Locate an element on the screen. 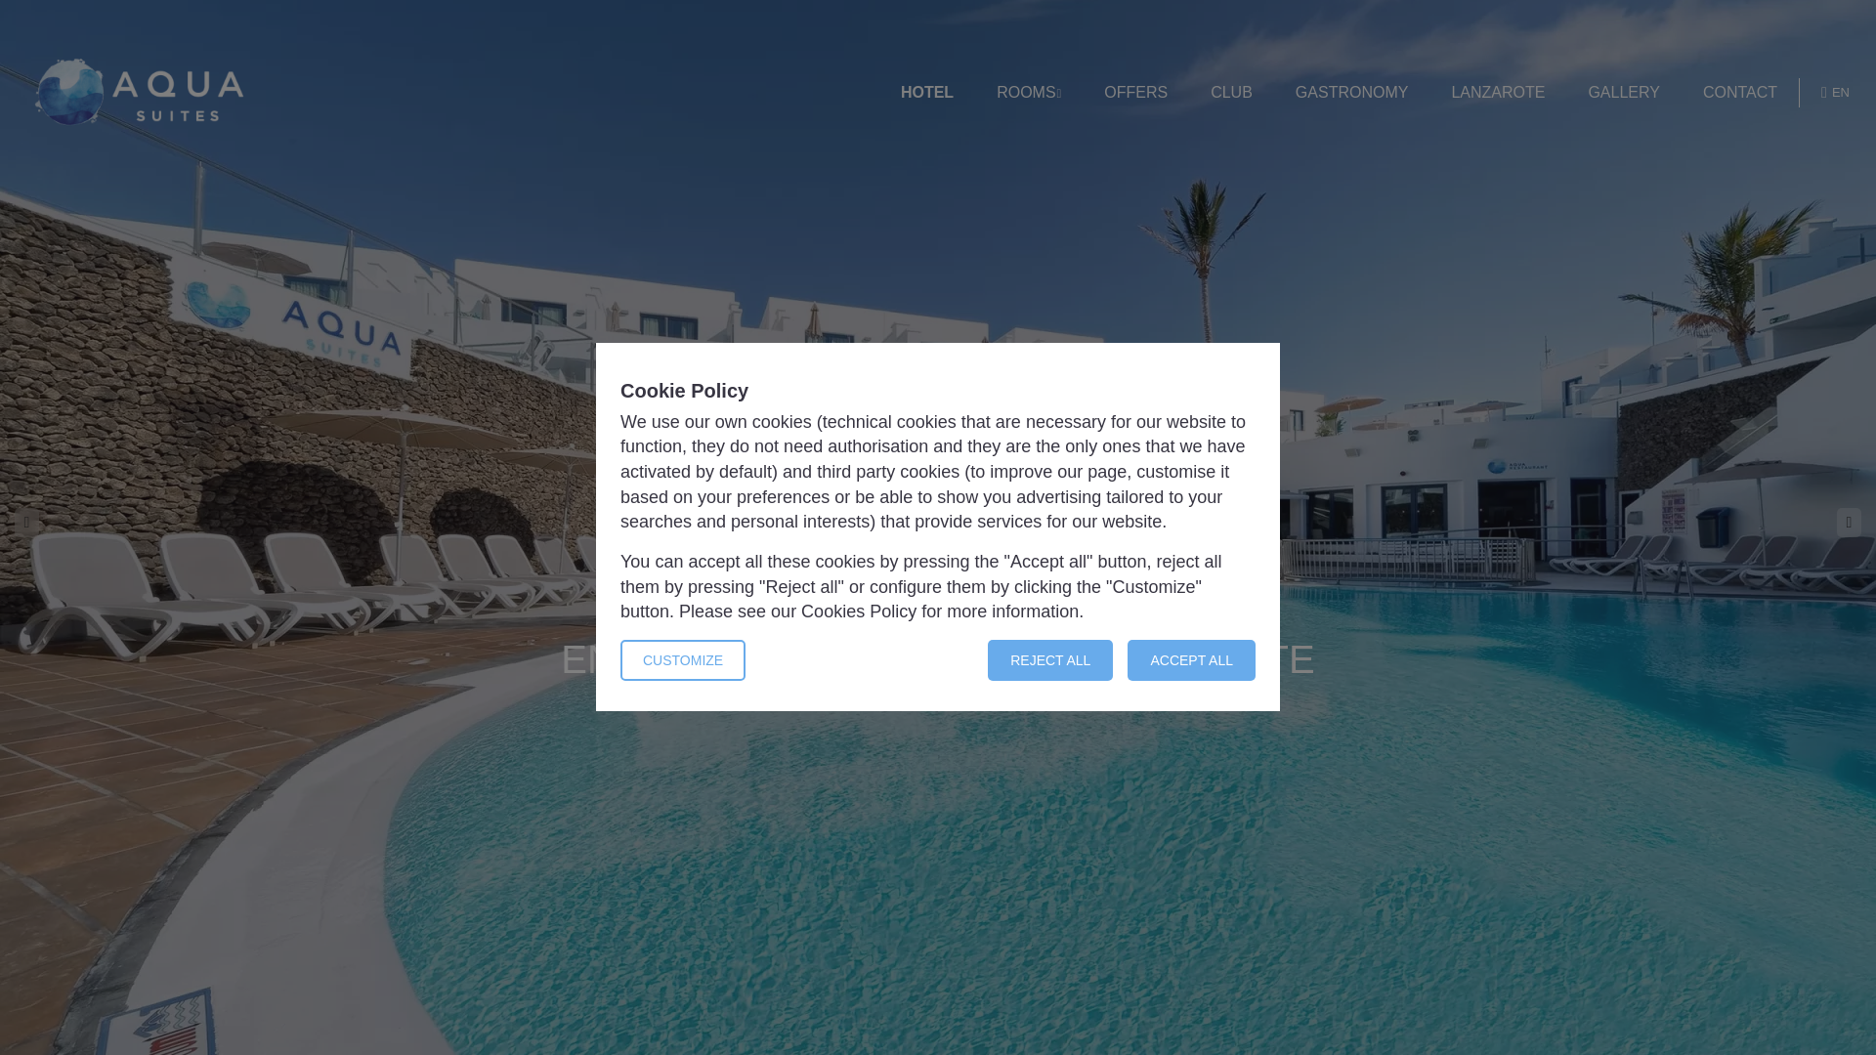  EN is located at coordinates (1835, 92).